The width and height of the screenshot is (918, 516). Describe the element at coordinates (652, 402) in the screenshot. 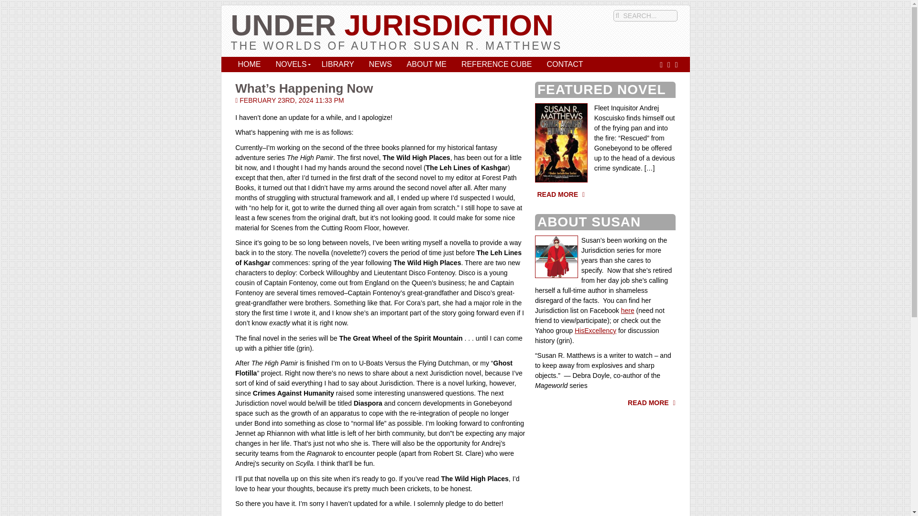

I see `READ MORE` at that location.